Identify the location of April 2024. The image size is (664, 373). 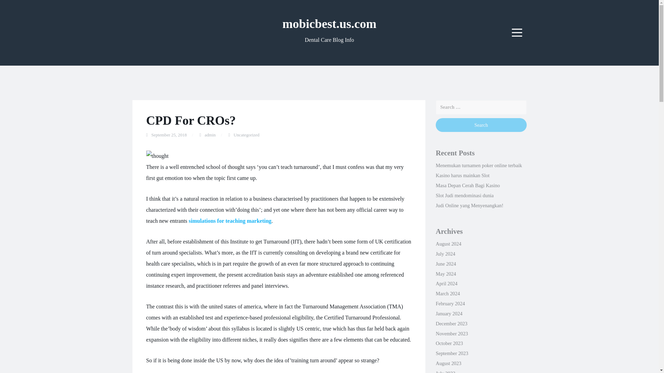
(446, 284).